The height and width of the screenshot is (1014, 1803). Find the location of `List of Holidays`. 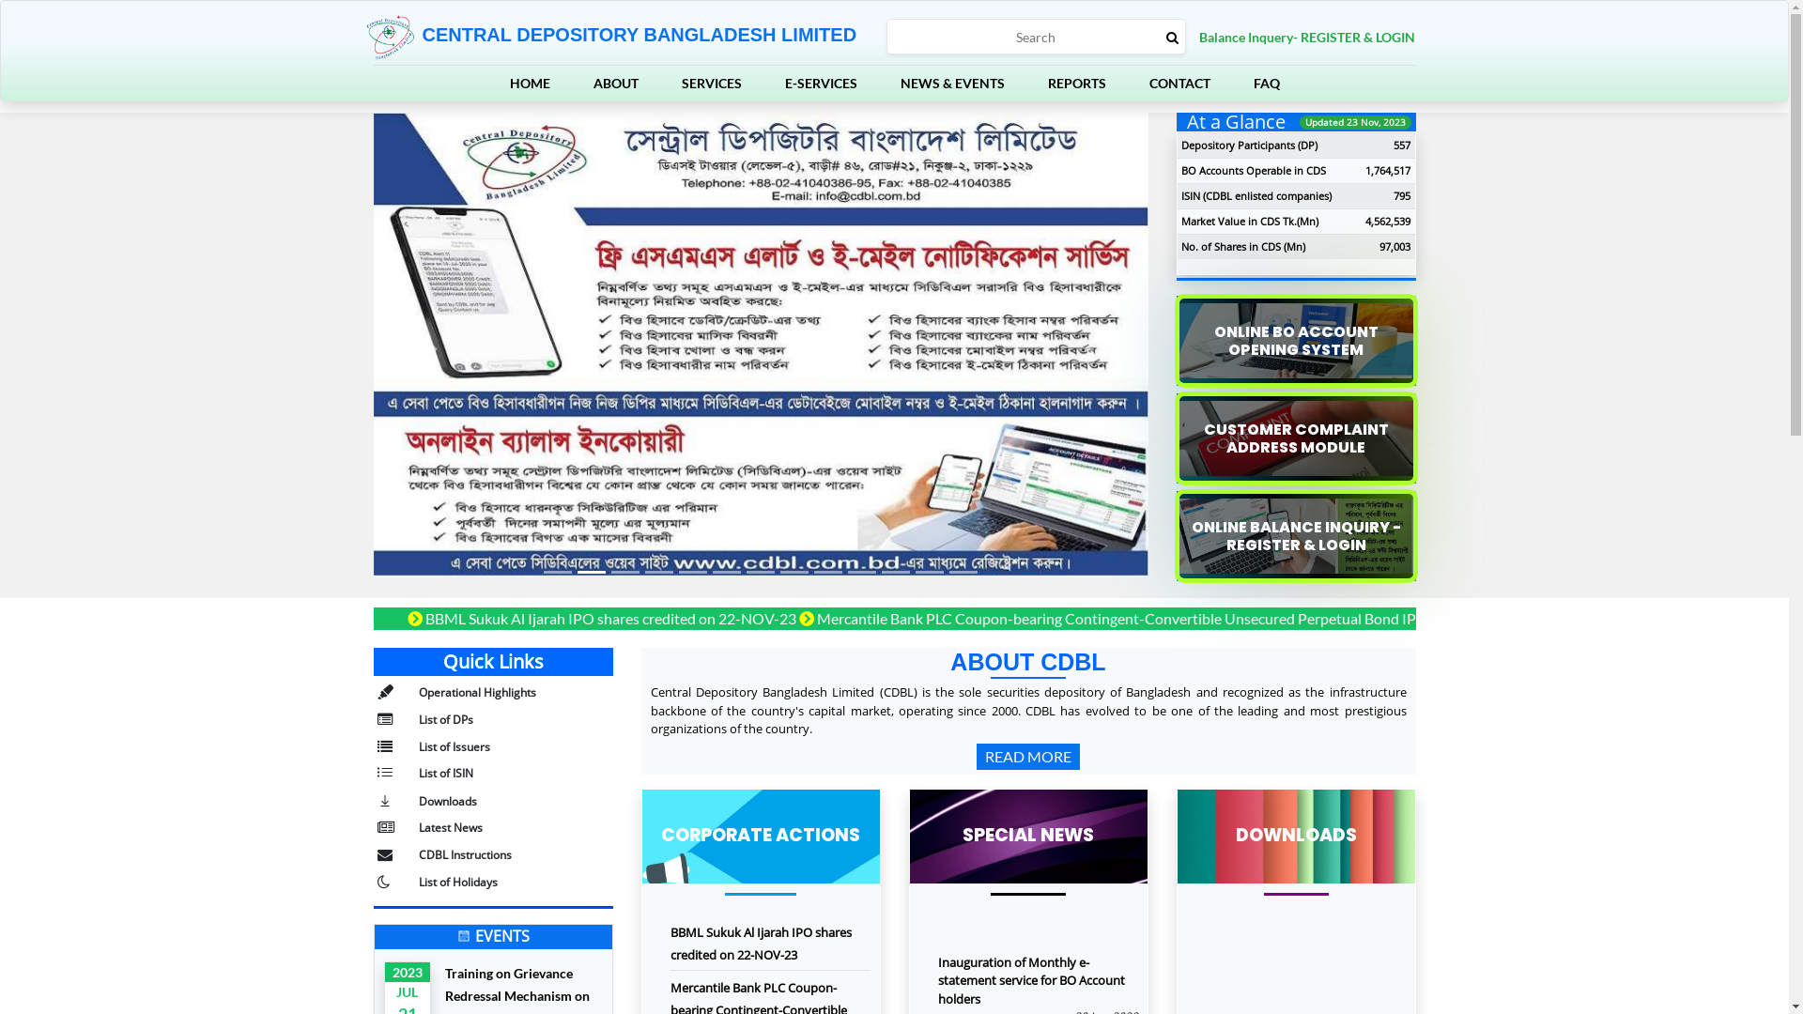

List of Holidays is located at coordinates (458, 883).